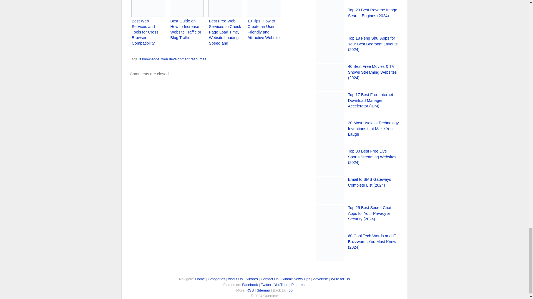 The width and height of the screenshot is (533, 299). I want to click on it knowledge, so click(149, 59).